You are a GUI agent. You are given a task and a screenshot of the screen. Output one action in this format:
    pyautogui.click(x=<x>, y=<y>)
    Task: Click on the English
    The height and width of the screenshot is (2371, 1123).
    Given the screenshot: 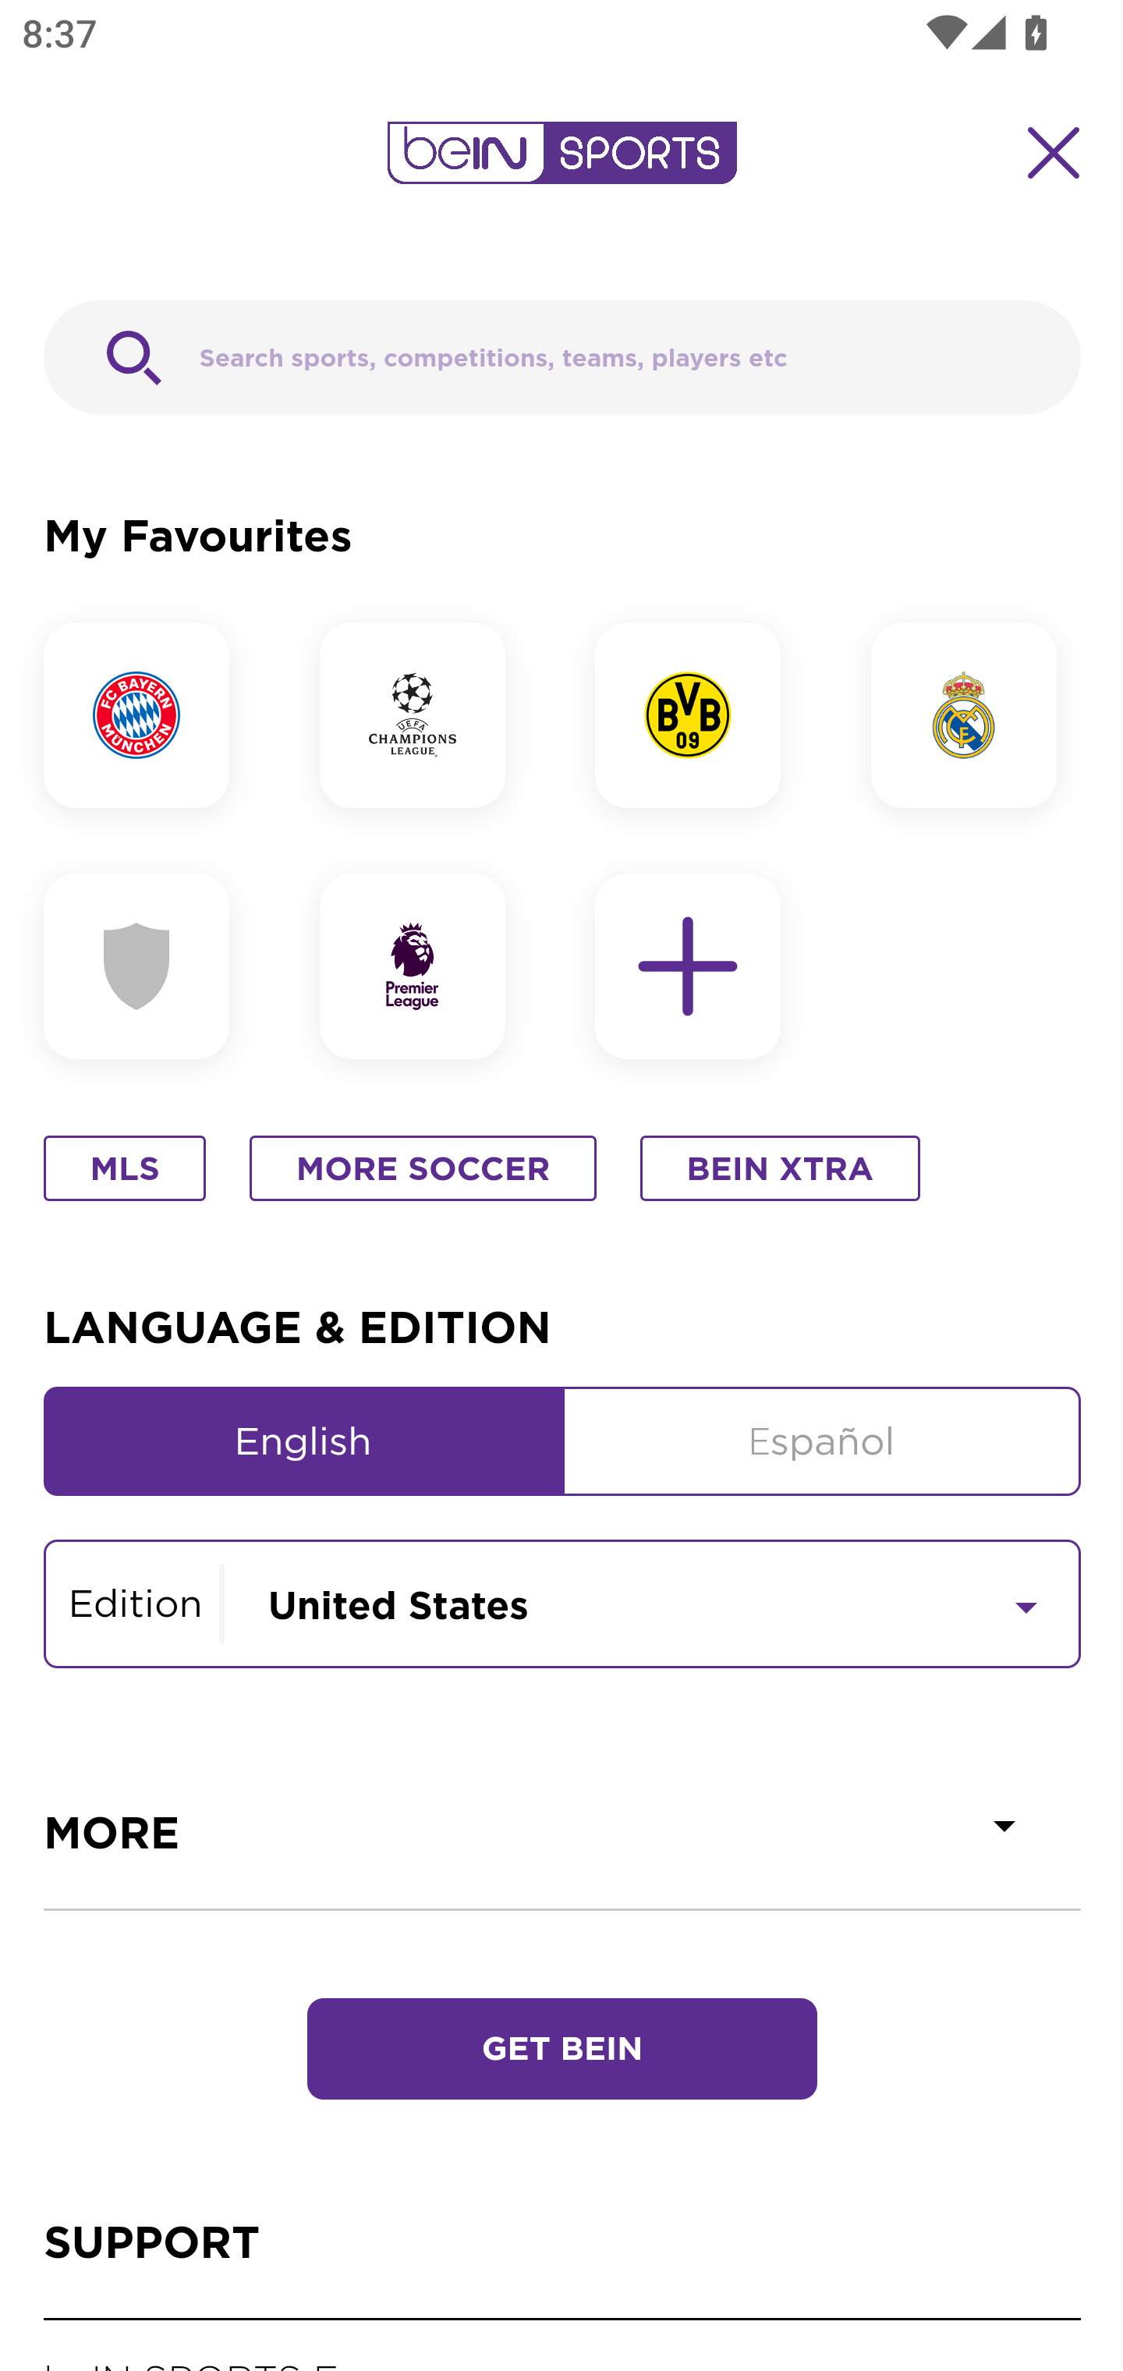 What is the action you would take?
    pyautogui.click(x=304, y=1441)
    